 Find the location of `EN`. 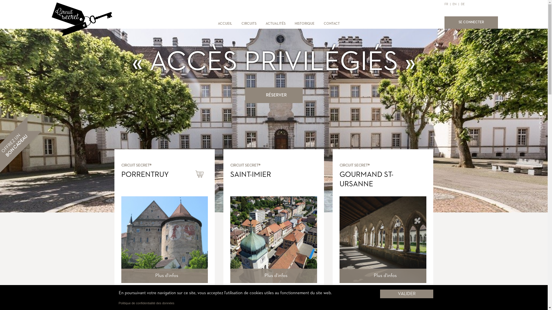

EN is located at coordinates (455, 4).